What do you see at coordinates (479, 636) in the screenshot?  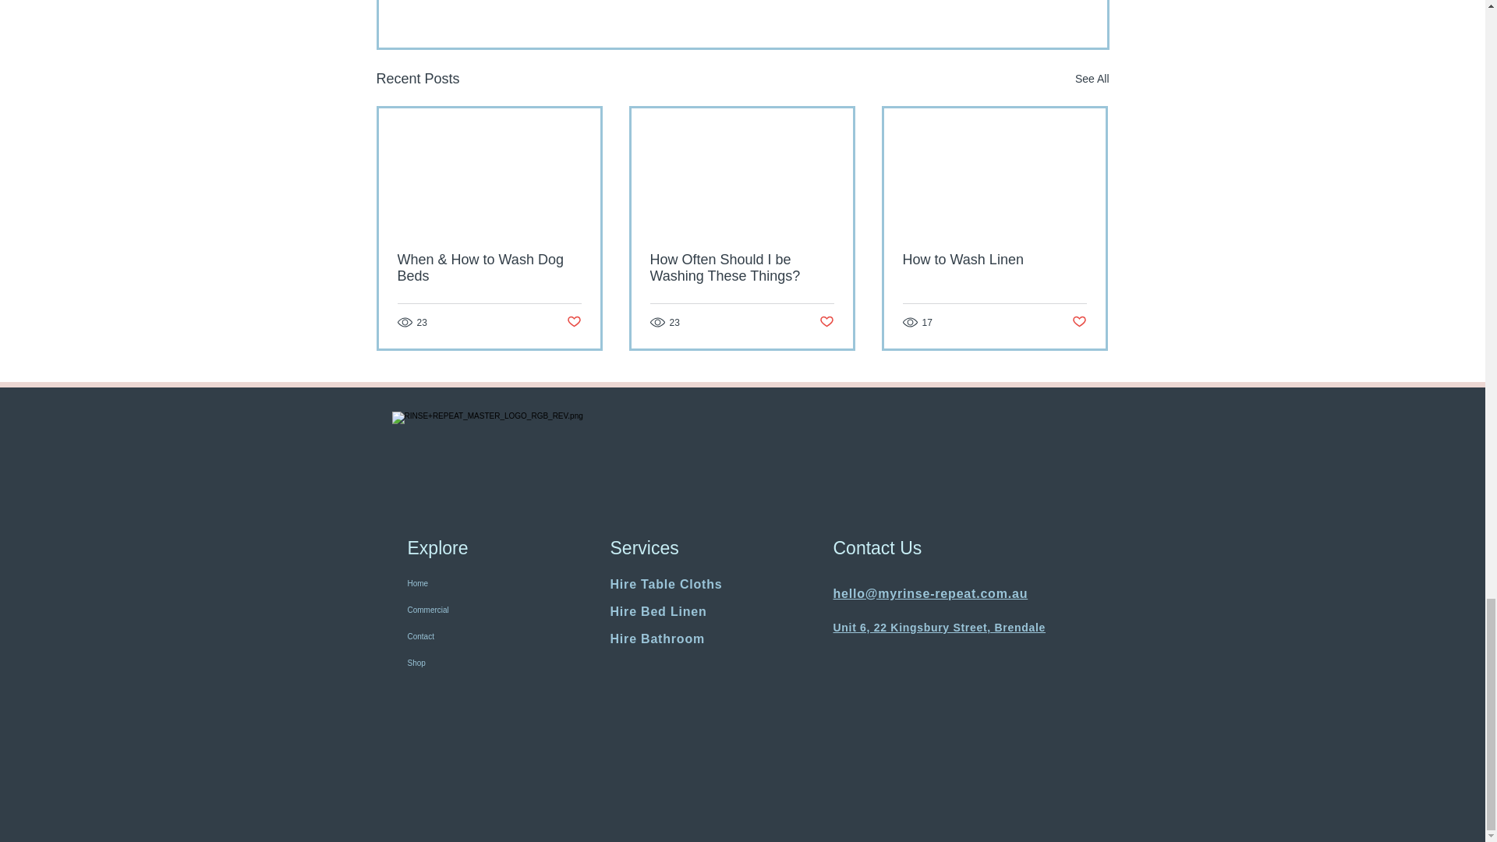 I see `Contact` at bounding box center [479, 636].